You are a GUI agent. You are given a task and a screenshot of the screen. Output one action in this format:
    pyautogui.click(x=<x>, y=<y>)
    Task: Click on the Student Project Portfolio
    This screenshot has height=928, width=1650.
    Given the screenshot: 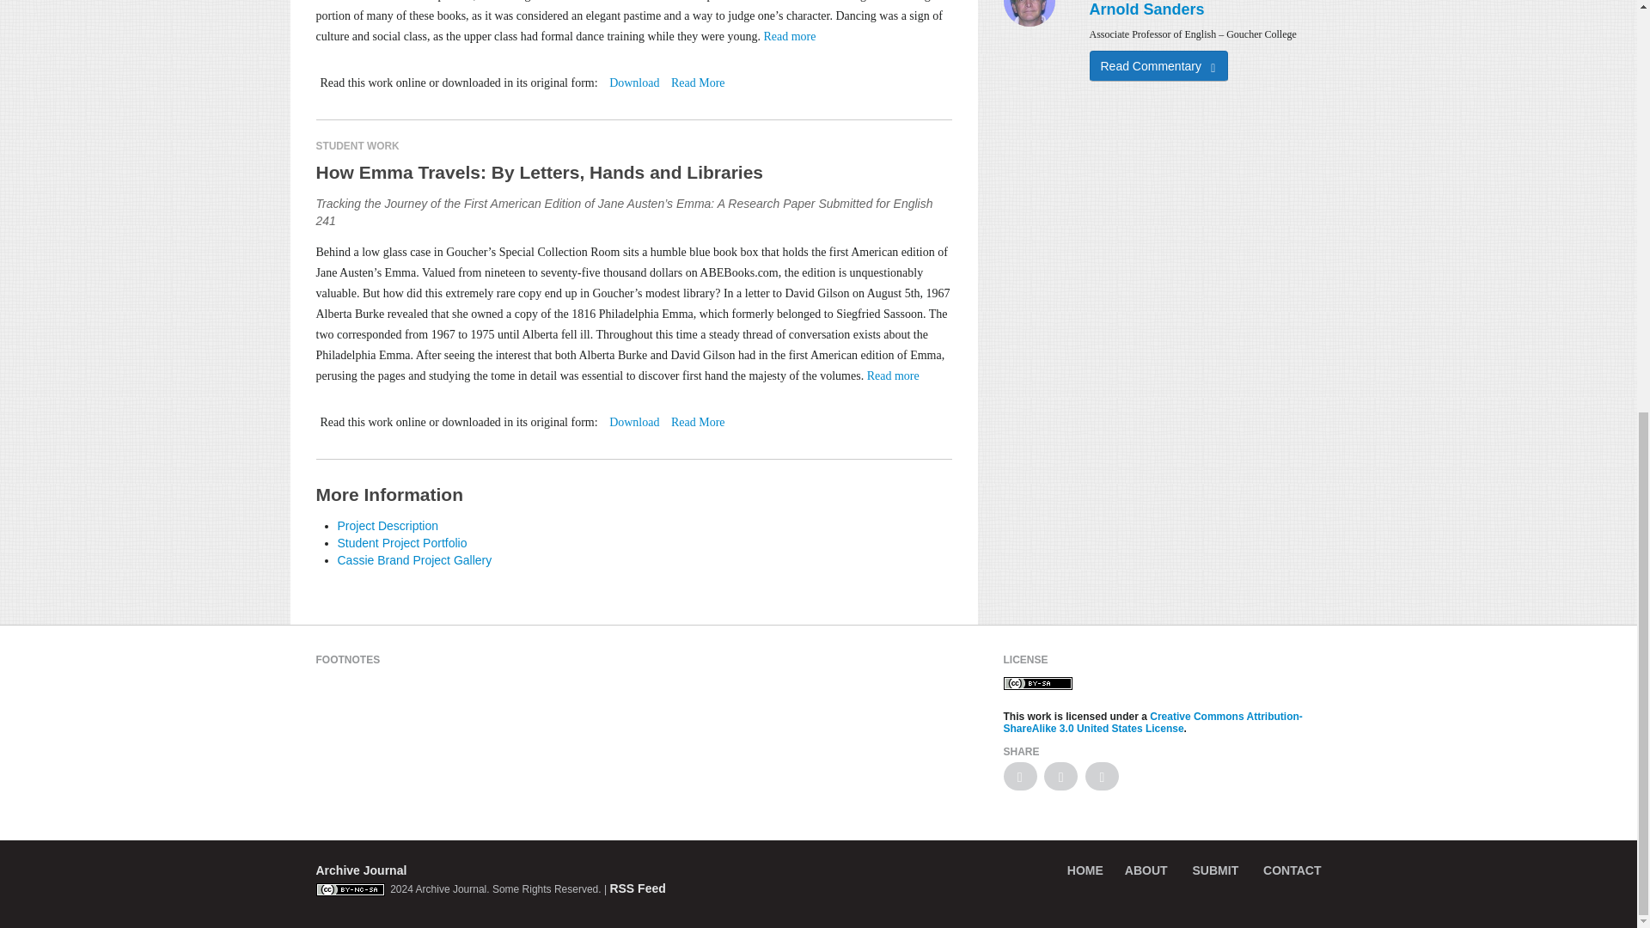 What is the action you would take?
    pyautogui.click(x=401, y=543)
    